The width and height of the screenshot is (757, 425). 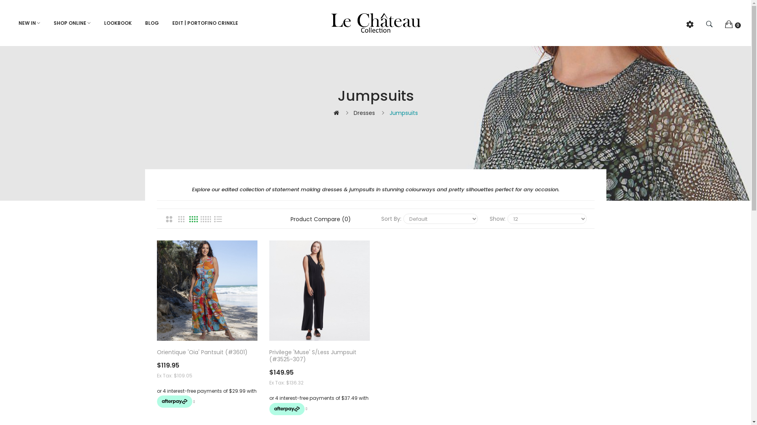 What do you see at coordinates (404, 113) in the screenshot?
I see `Jumpsuits` at bounding box center [404, 113].